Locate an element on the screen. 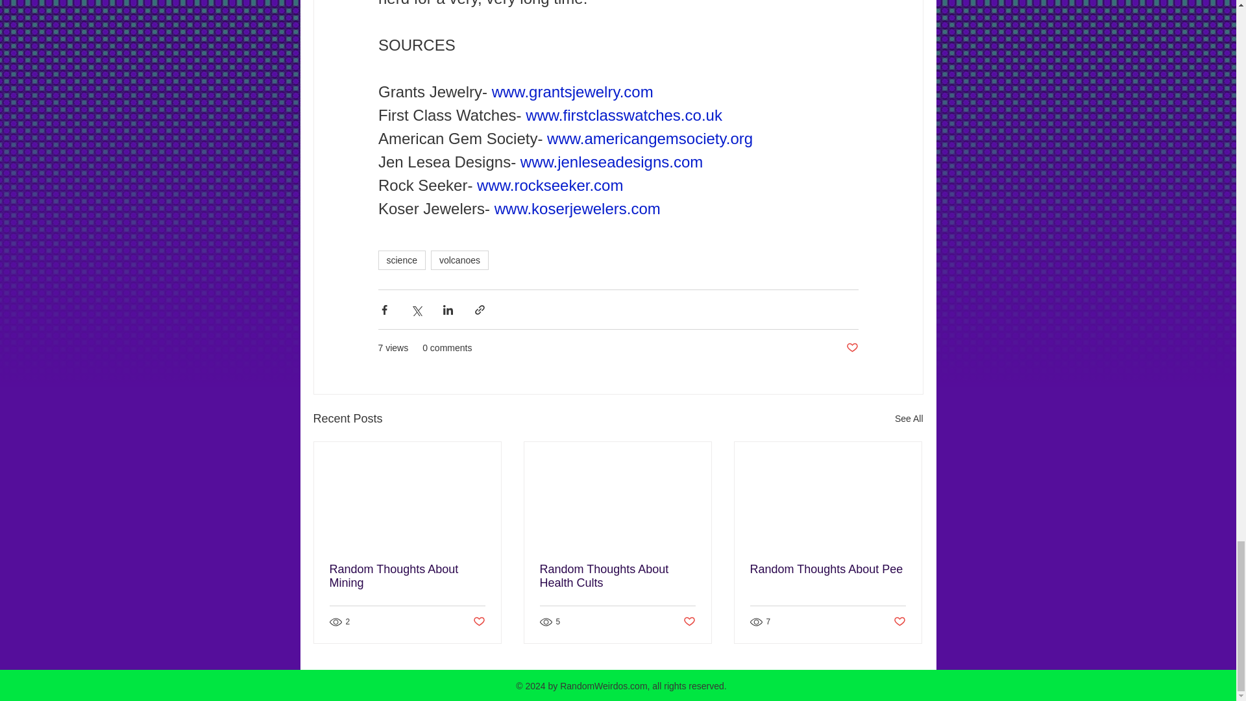  Post not marked as liked is located at coordinates (899, 622).